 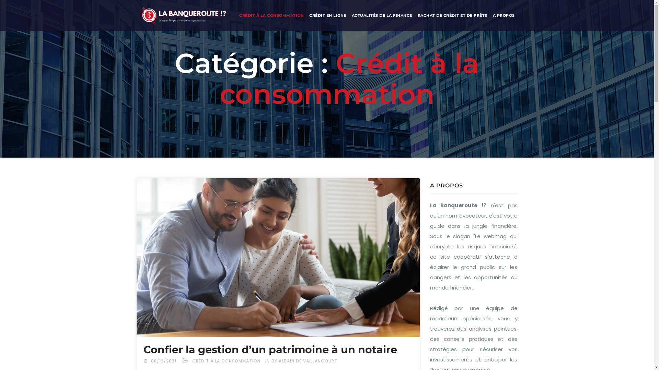 I want to click on 08/12/2021, so click(x=164, y=361).